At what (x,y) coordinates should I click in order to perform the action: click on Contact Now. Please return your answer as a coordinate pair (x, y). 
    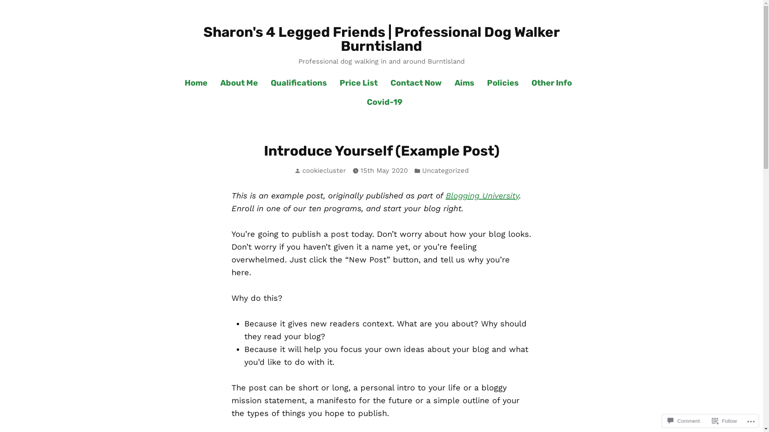
    Looking at the image, I should click on (416, 83).